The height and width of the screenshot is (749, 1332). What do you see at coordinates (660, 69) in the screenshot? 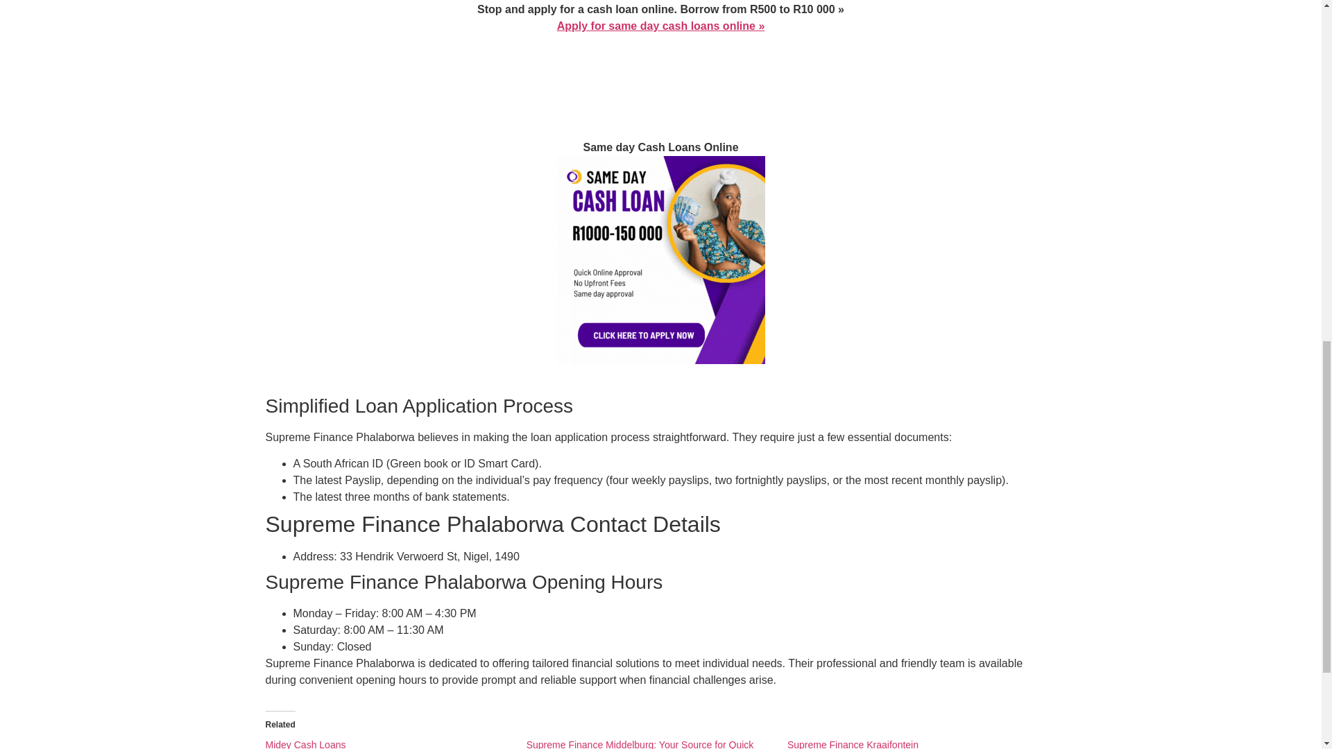
I see `Advertisement` at bounding box center [660, 69].